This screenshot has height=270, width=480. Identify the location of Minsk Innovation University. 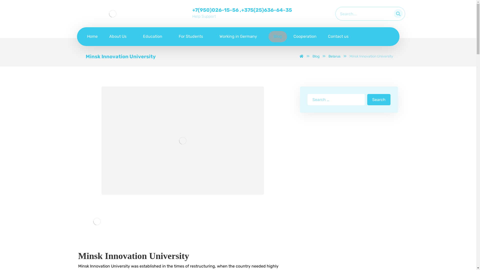
(371, 56).